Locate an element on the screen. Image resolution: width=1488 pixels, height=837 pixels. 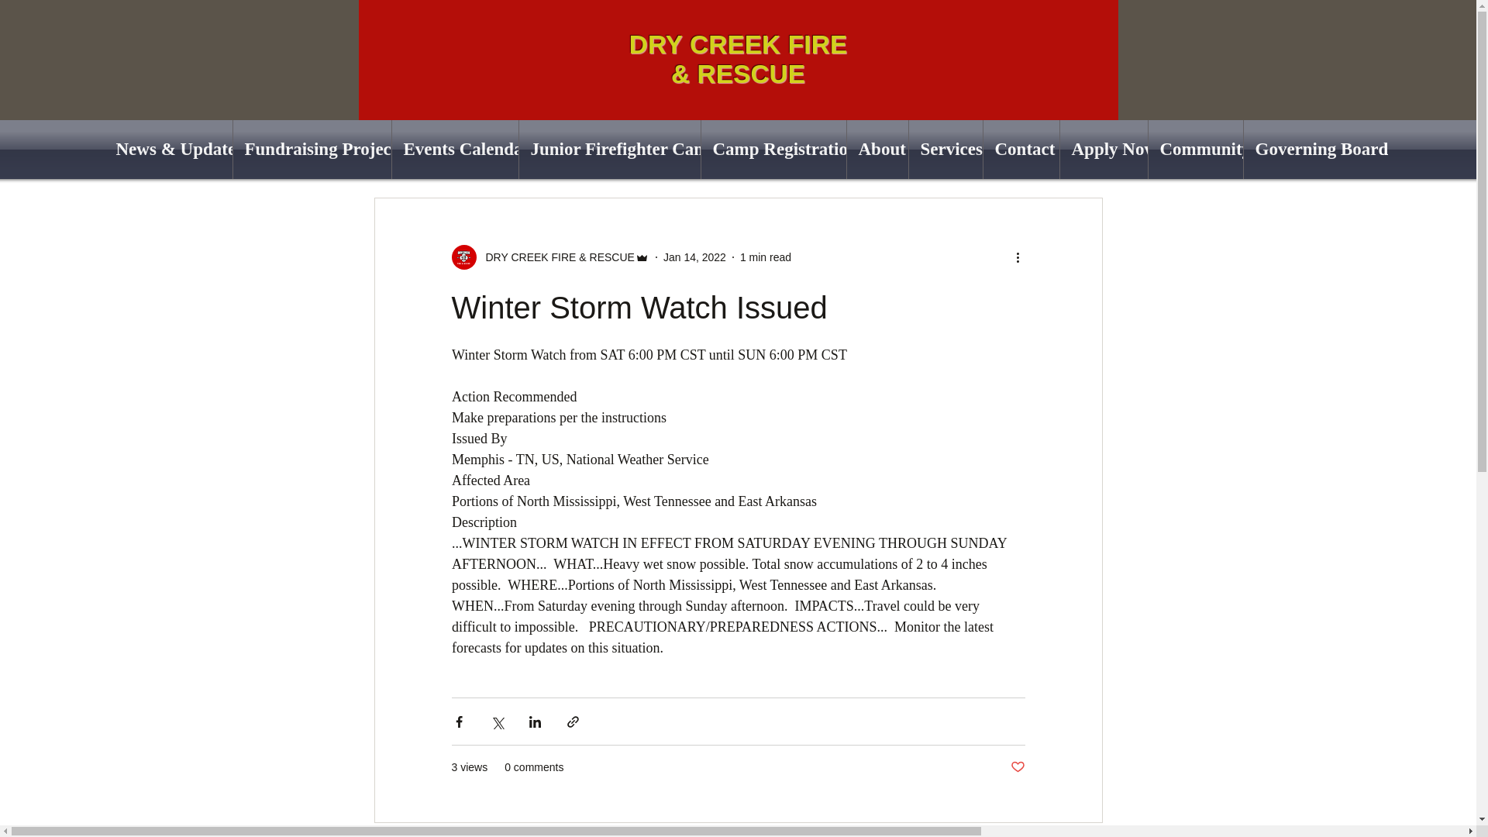
Services is located at coordinates (945, 150).